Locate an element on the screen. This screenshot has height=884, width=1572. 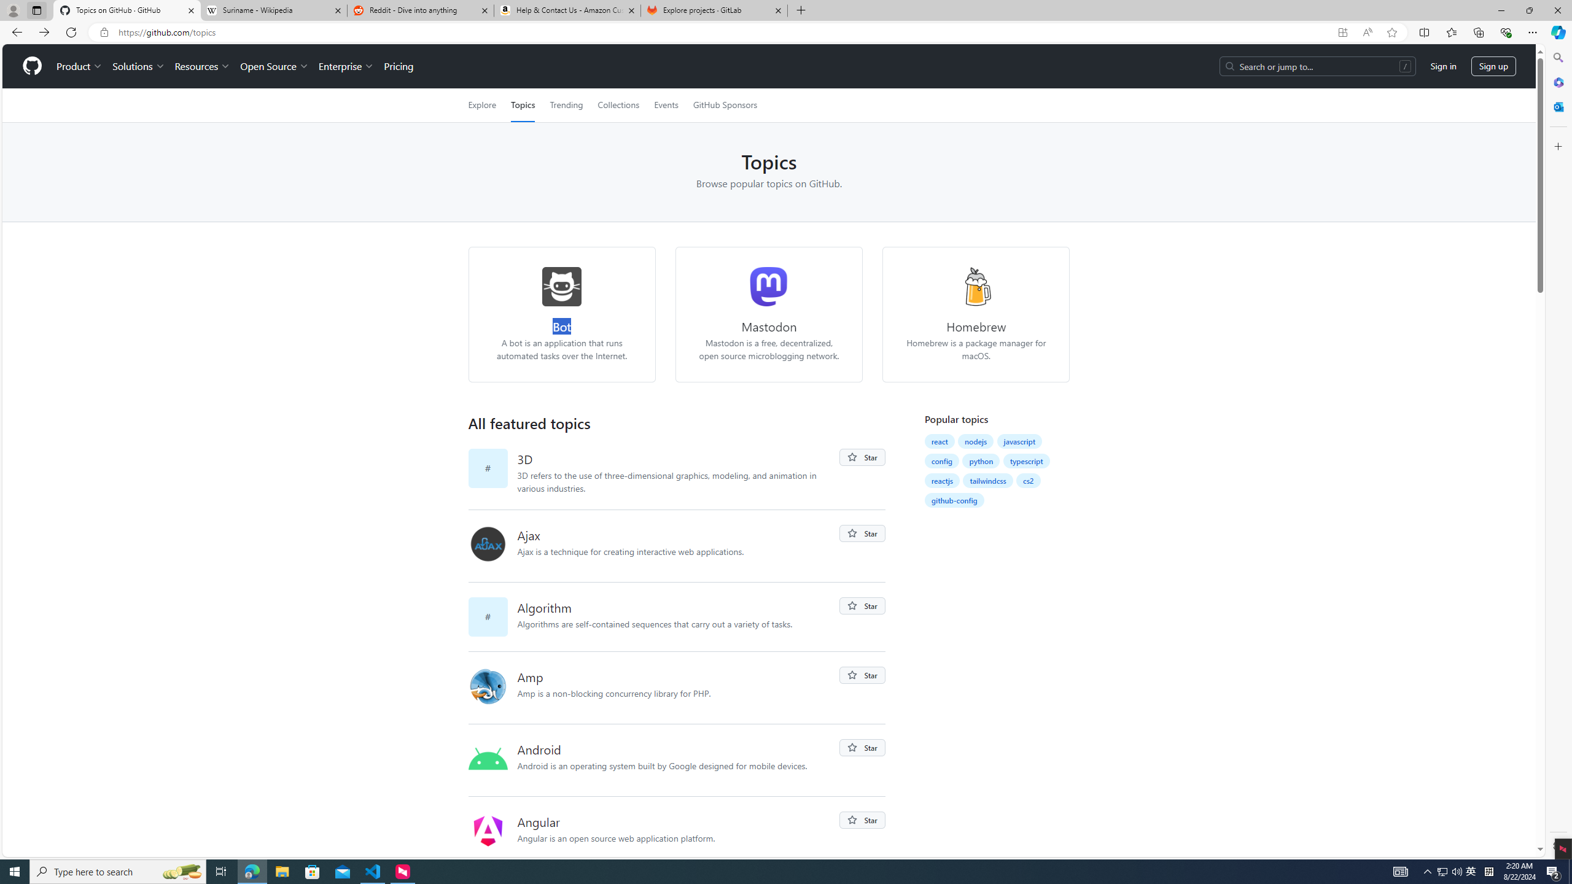
nodejs is located at coordinates (975, 441).